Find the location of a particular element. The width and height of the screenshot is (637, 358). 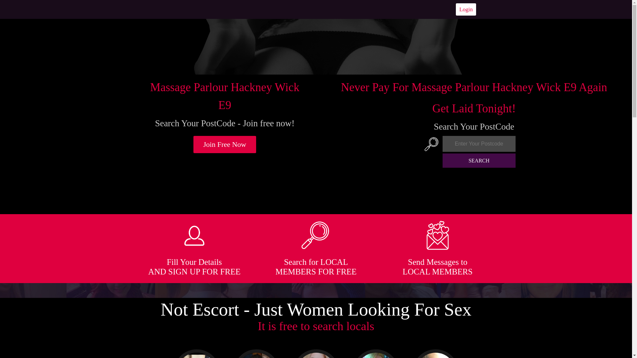

Join is located at coordinates (225, 145).